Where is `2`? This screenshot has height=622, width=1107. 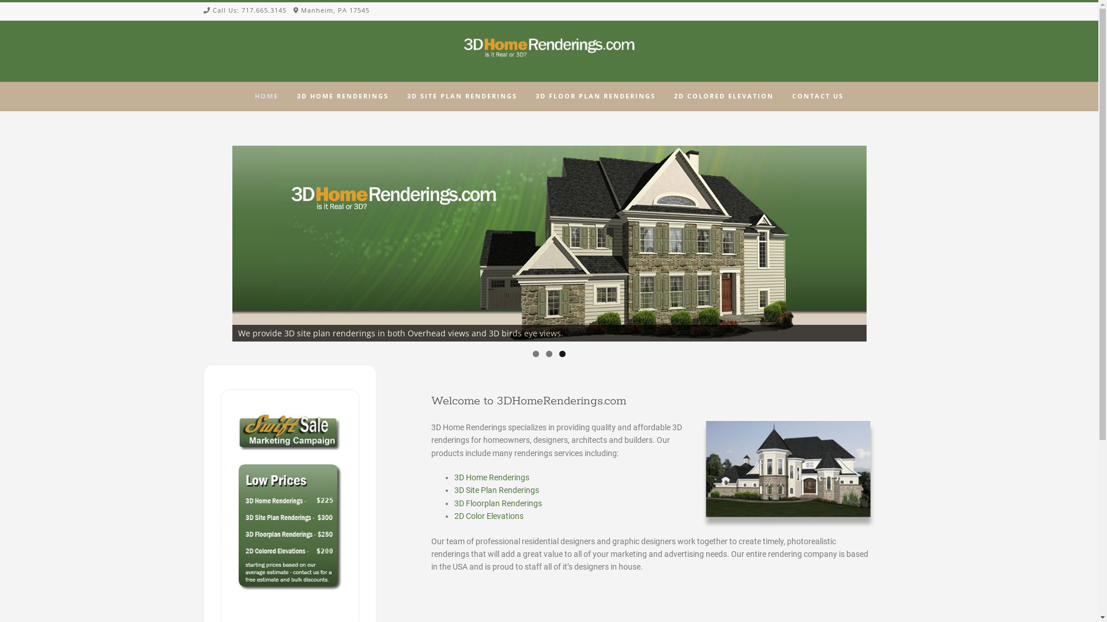
2 is located at coordinates (549, 354).